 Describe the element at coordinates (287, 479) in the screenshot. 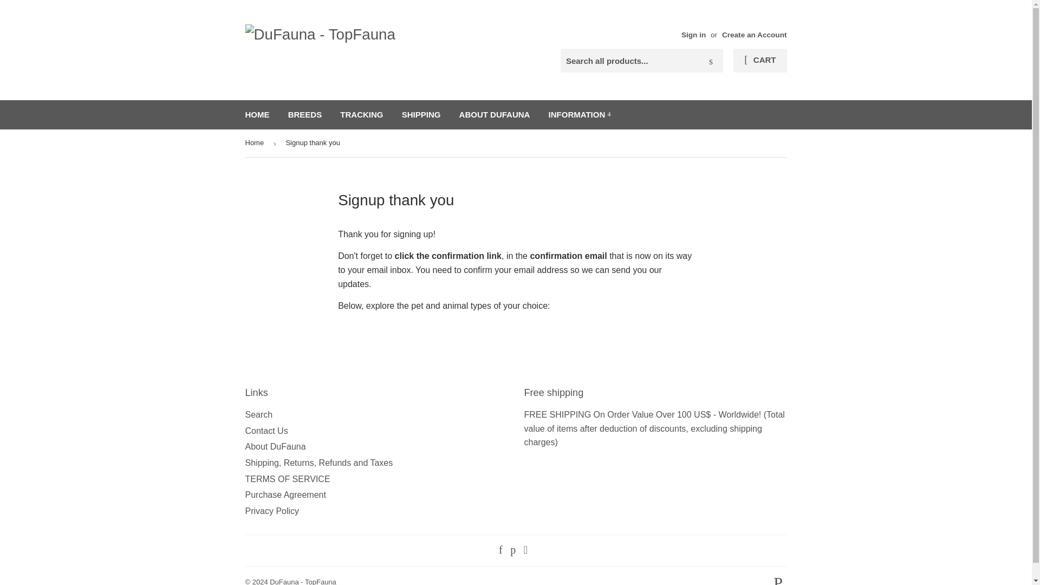

I see `TERMS OF SERVICE` at that location.